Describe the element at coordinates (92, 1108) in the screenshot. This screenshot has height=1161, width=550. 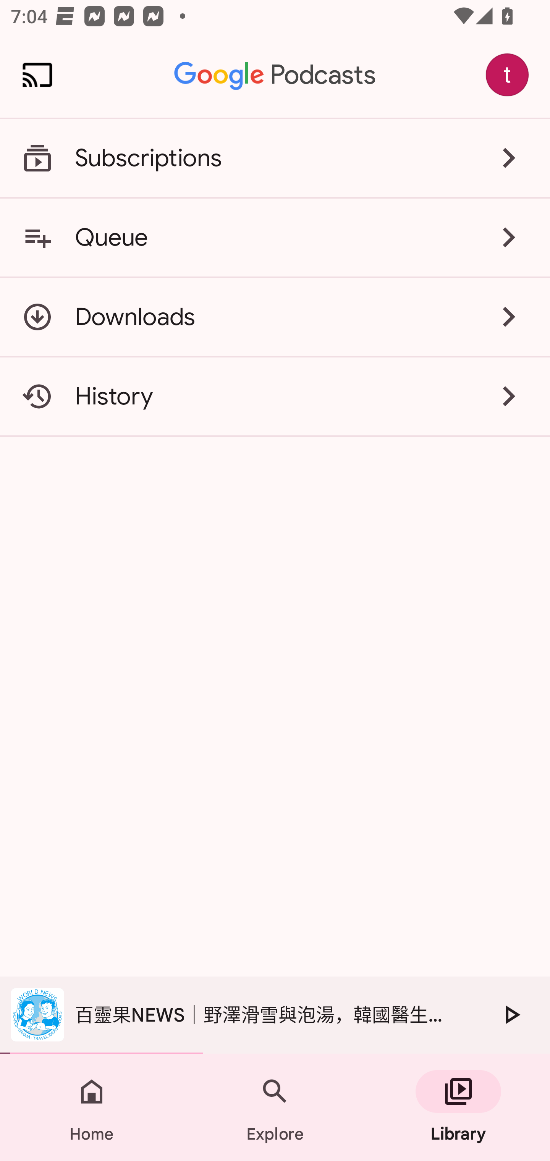
I see `Home` at that location.